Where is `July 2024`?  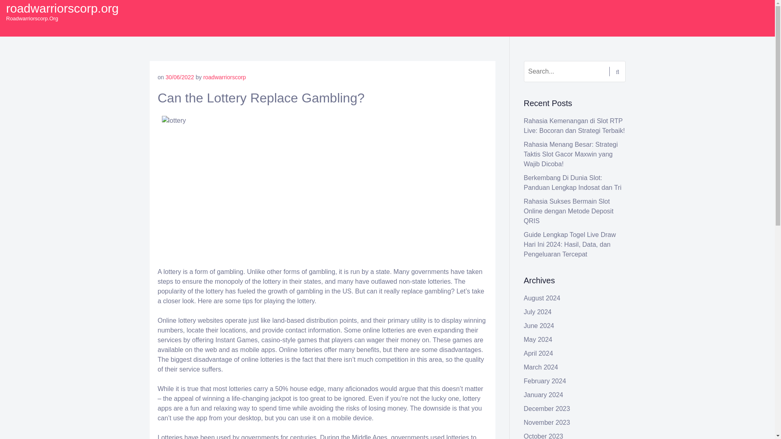 July 2024 is located at coordinates (538, 312).